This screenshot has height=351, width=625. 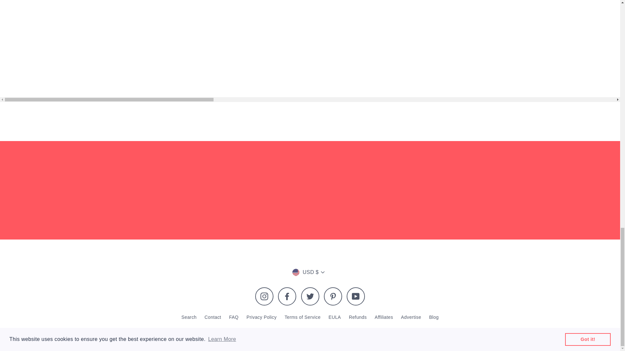 What do you see at coordinates (310, 332) in the screenshot?
I see `Google Pay` at bounding box center [310, 332].